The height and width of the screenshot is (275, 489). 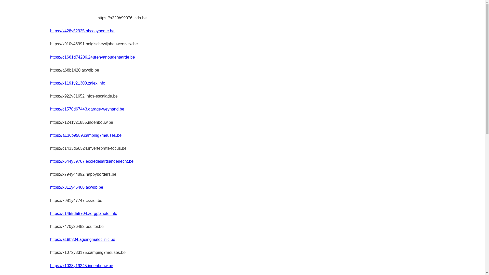 I want to click on https://x1191y21300.zalex.info, so click(x=78, y=83).